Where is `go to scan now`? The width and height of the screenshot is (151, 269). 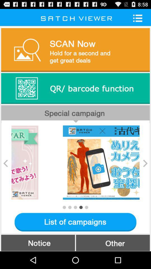
go to scan now is located at coordinates (75, 50).